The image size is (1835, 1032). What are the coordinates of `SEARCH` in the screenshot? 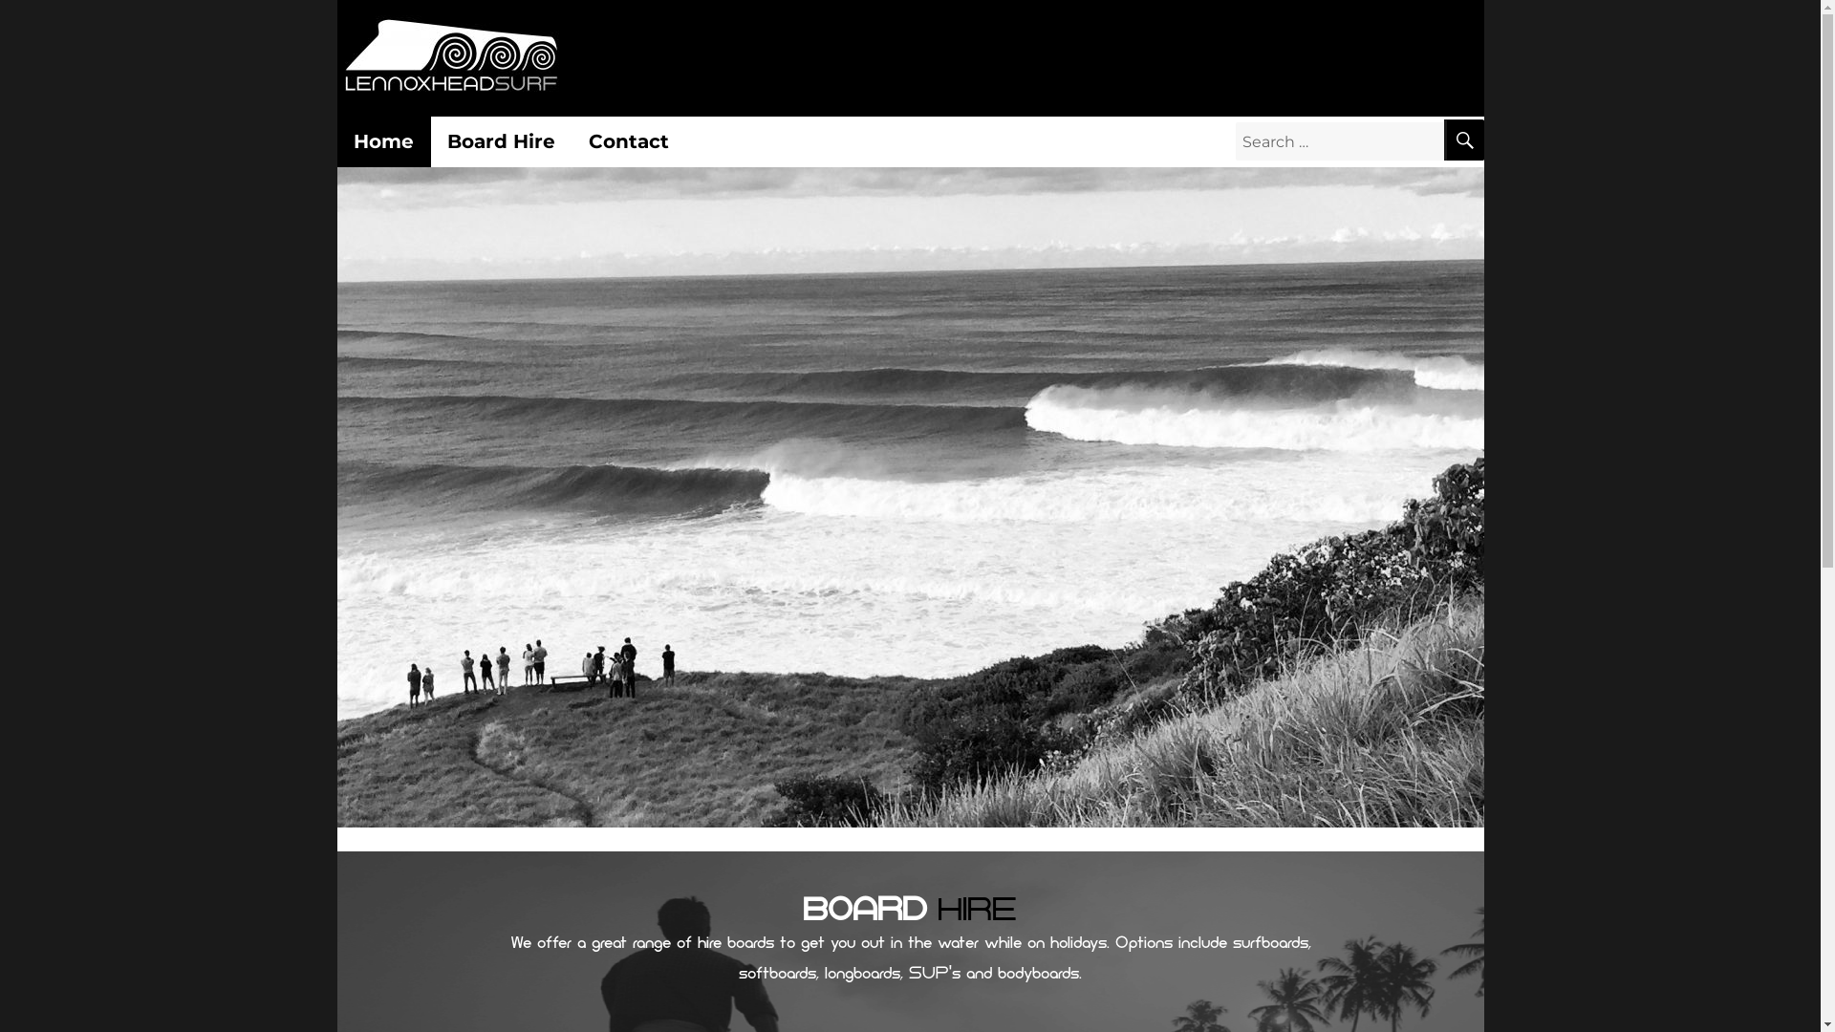 It's located at (1463, 140).